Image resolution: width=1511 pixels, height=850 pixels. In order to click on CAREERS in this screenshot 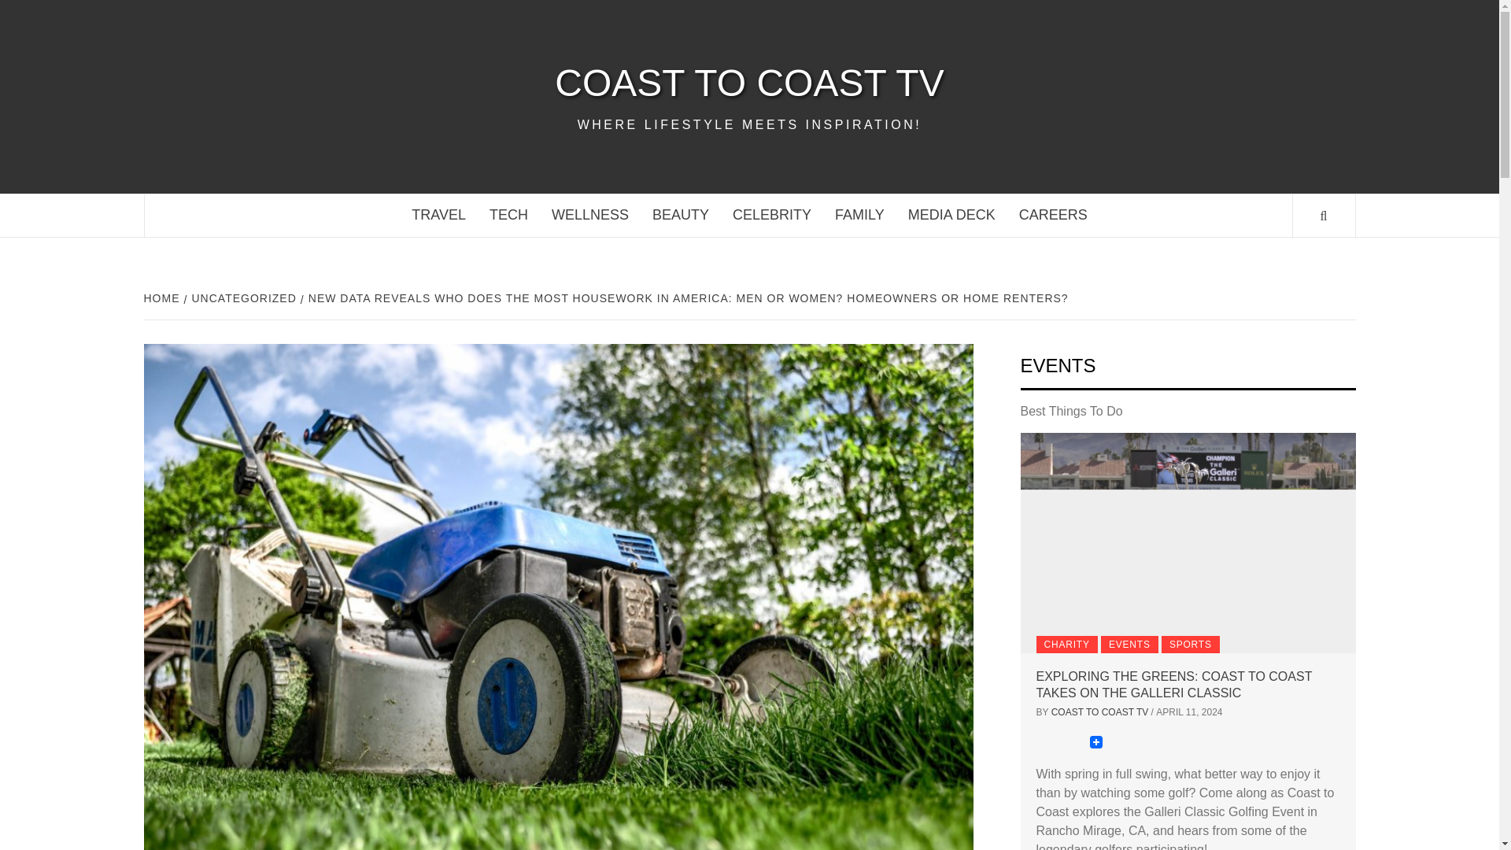, I will do `click(1053, 216)`.